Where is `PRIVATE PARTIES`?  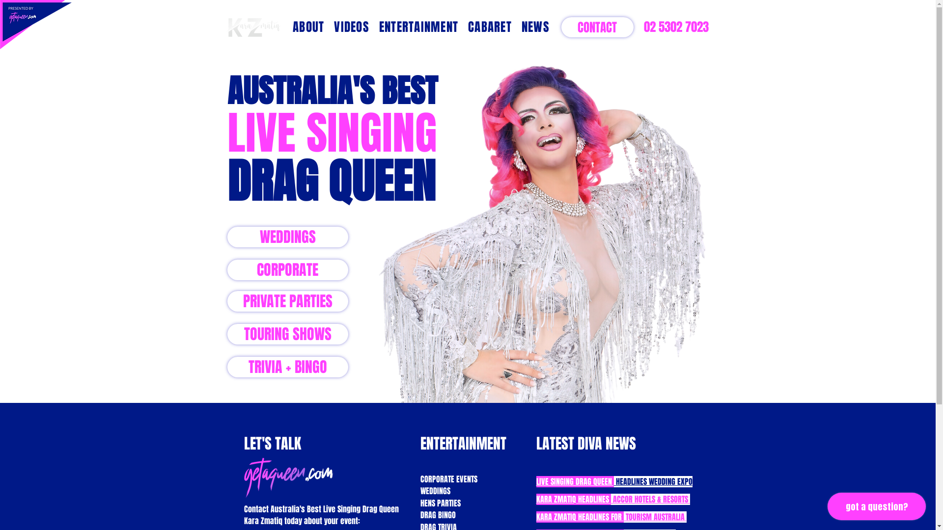
PRIVATE PARTIES is located at coordinates (287, 301).